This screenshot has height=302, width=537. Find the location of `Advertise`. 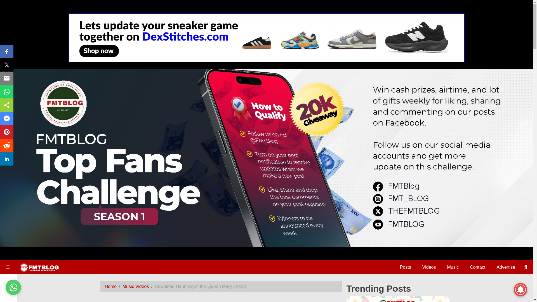

Advertise is located at coordinates (506, 267).